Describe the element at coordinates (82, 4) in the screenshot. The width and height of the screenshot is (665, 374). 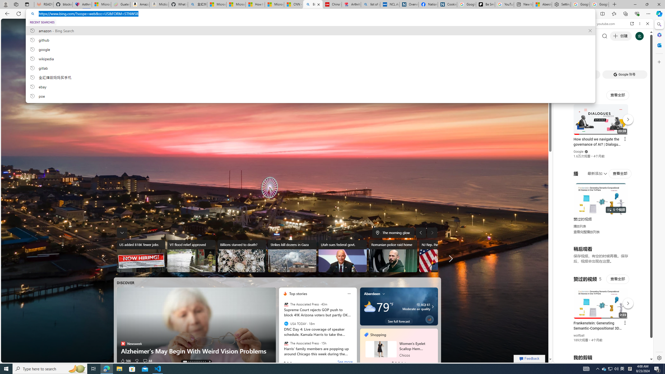
I see `Asthma Inhalers: Names and Types` at that location.